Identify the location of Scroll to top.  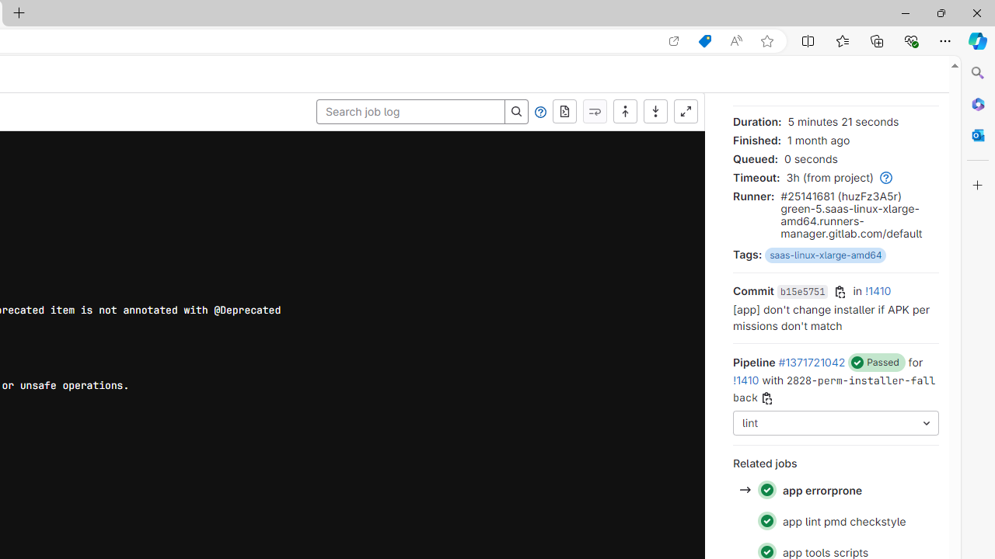
(625, 112).